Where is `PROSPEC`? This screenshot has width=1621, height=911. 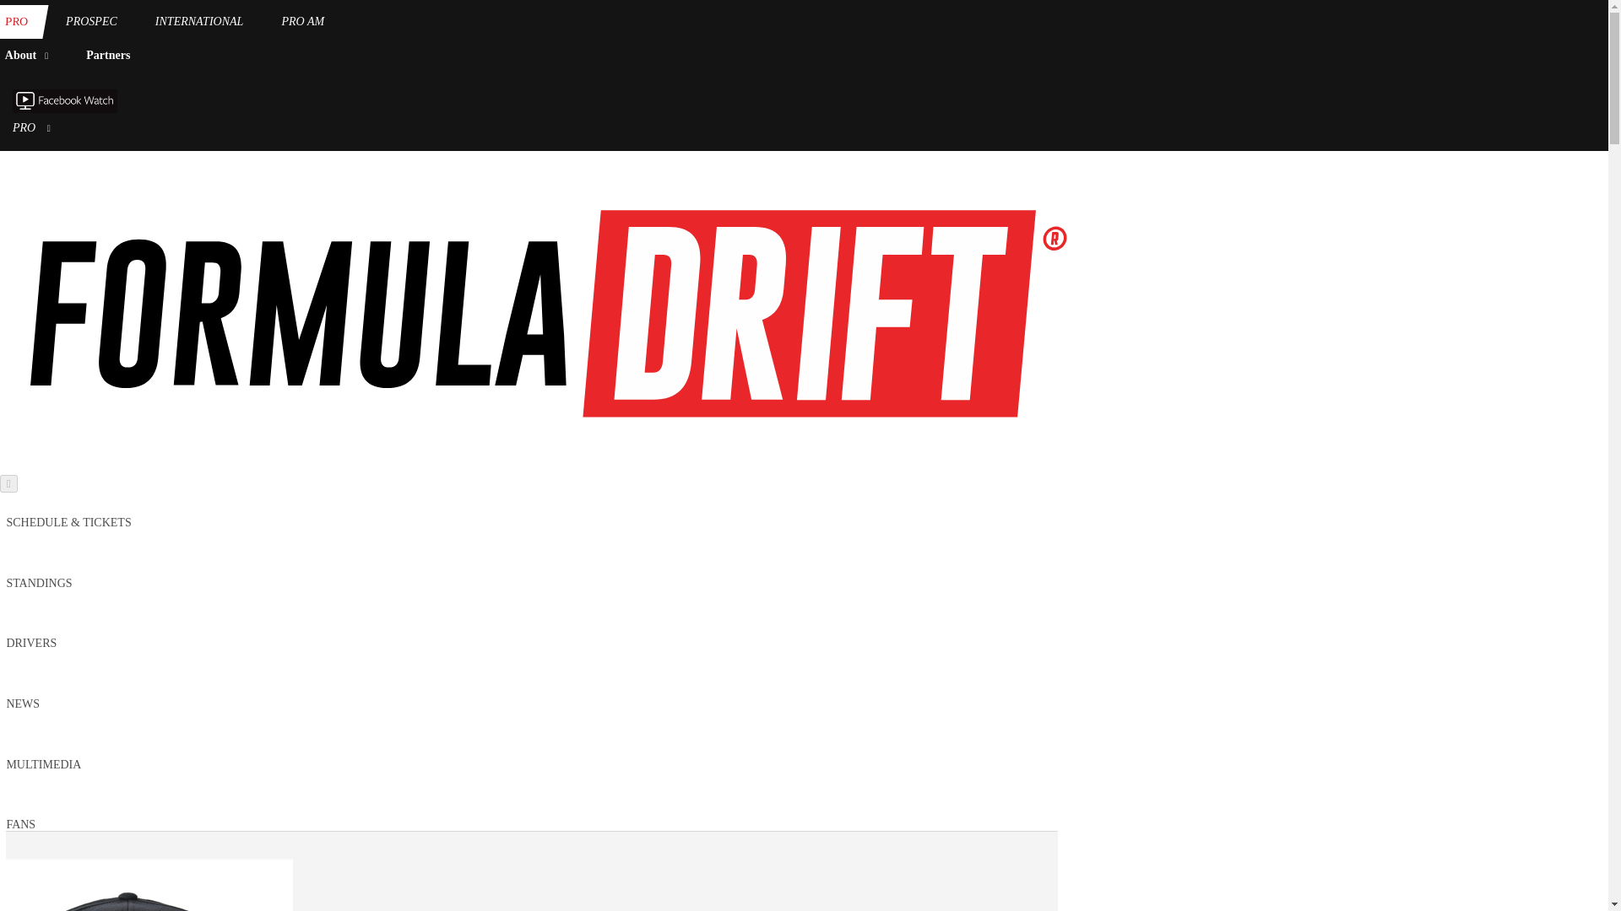 PROSPEC is located at coordinates (91, 22).